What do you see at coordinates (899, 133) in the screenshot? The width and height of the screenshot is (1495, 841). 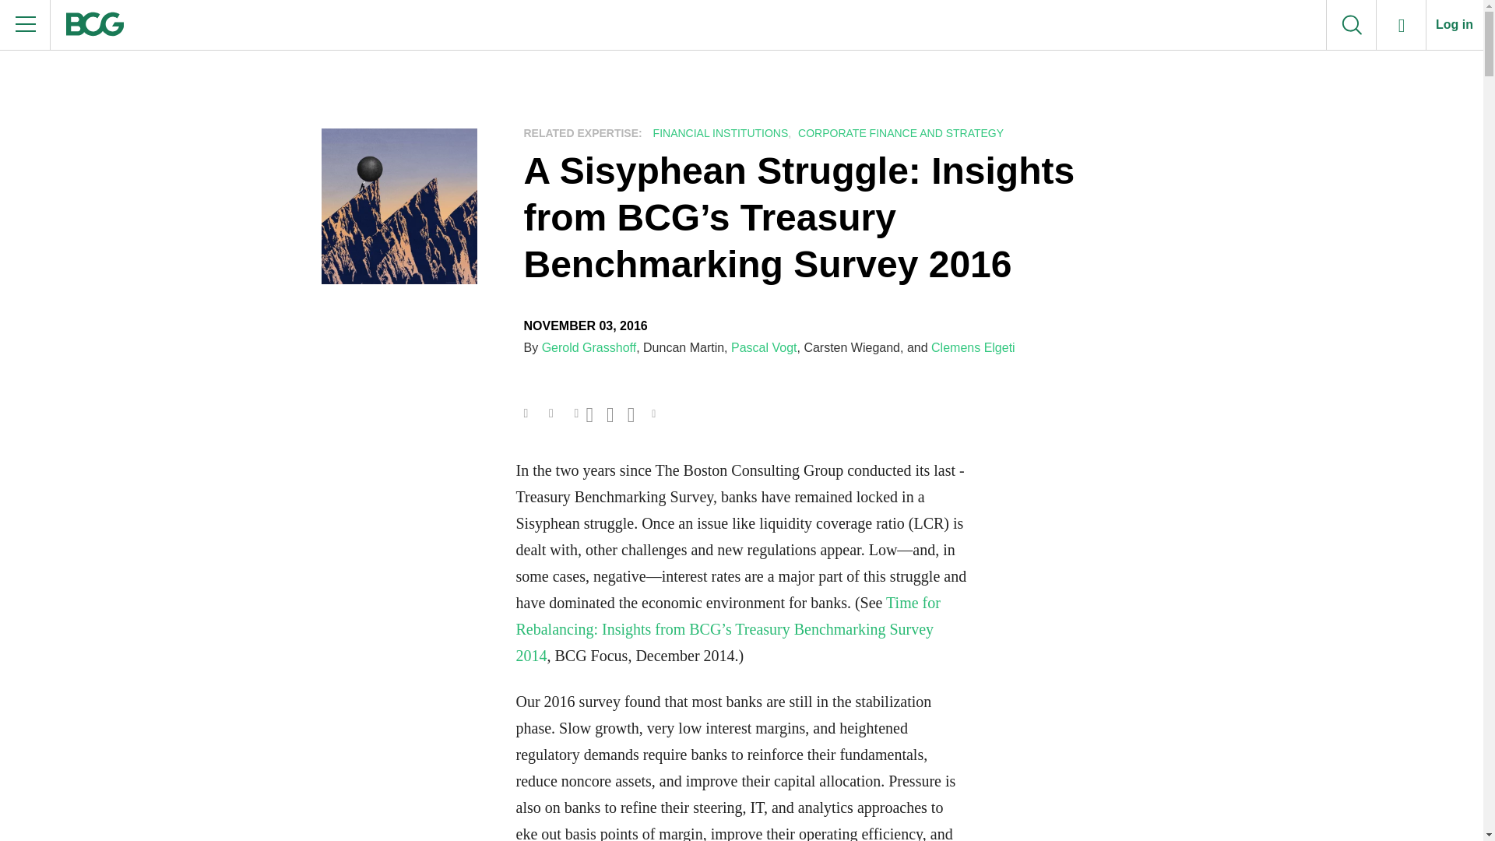 I see `CORPORATE FINANCE AND STRATEGY` at bounding box center [899, 133].